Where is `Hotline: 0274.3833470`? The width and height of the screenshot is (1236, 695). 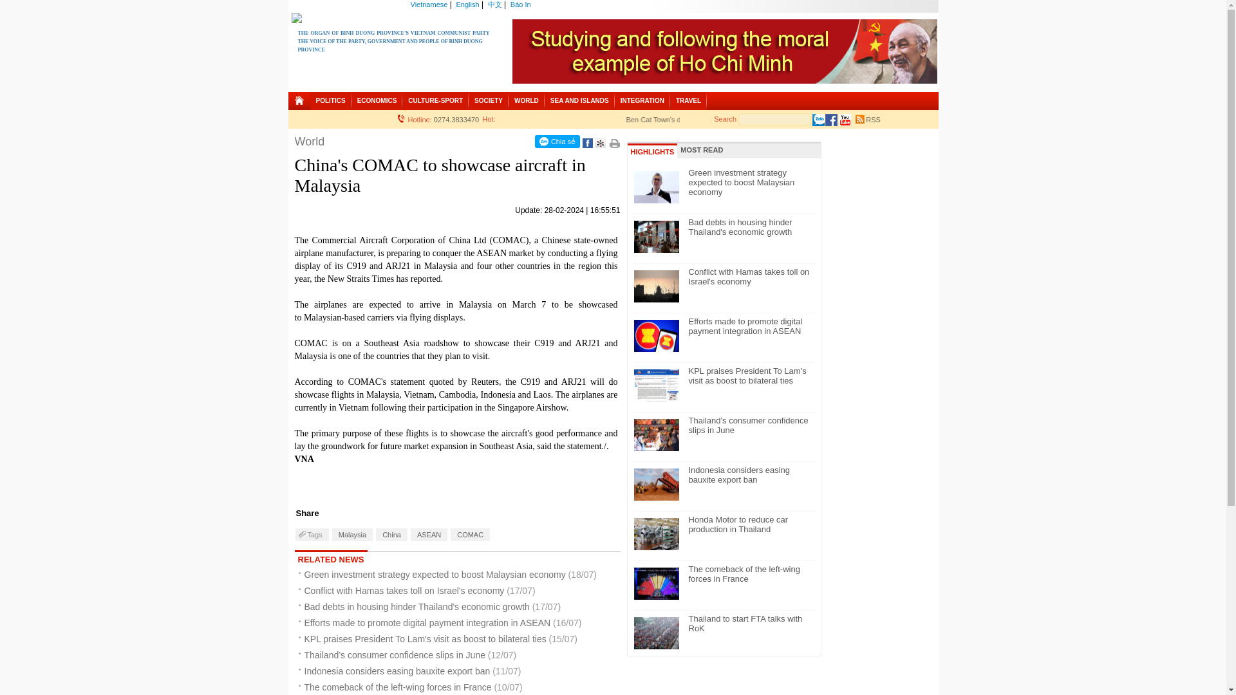 Hotline: 0274.3833470 is located at coordinates (438, 116).